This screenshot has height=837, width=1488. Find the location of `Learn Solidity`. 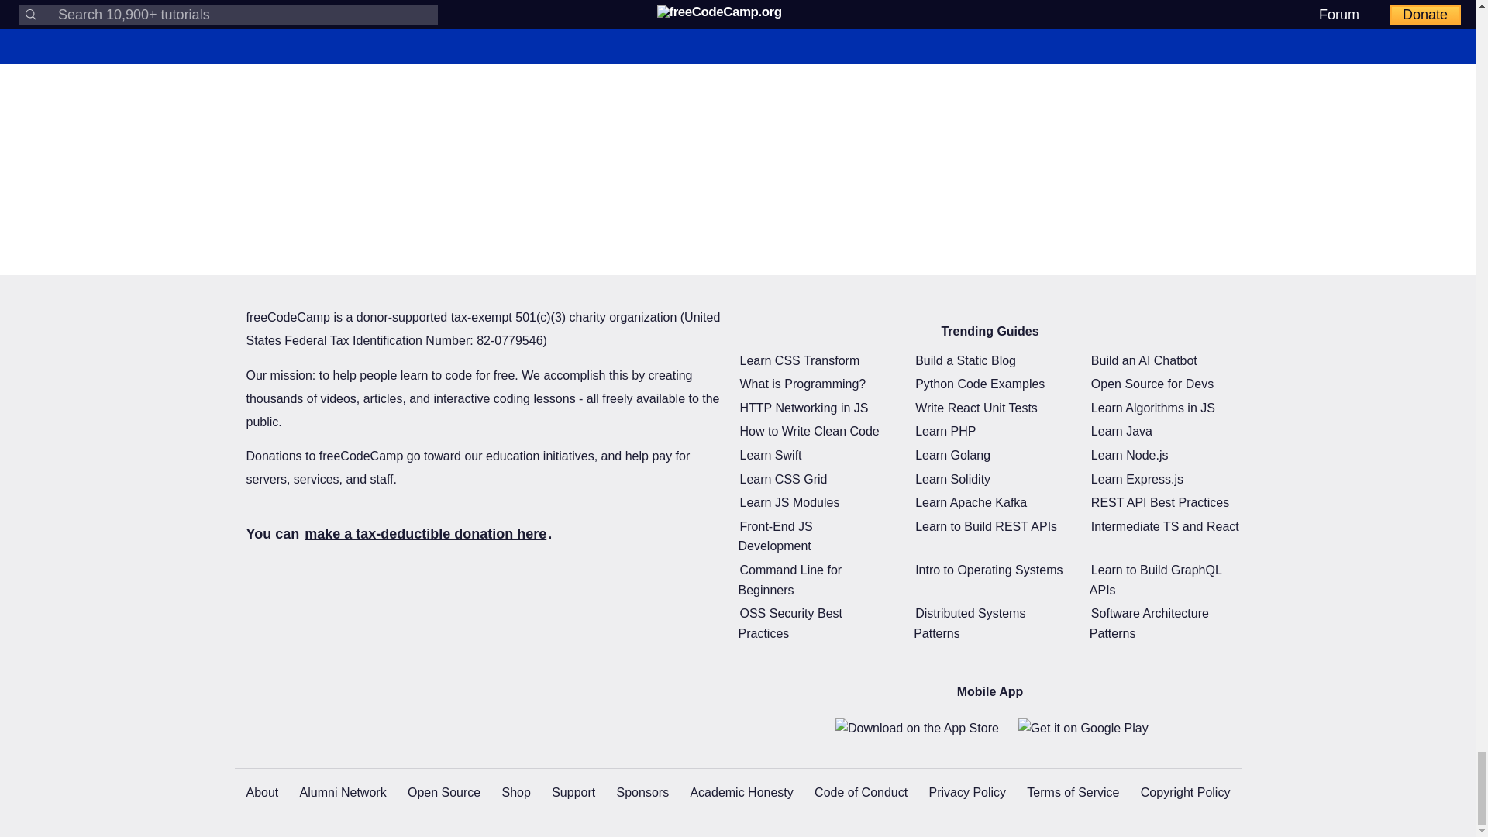

Learn Solidity is located at coordinates (952, 479).